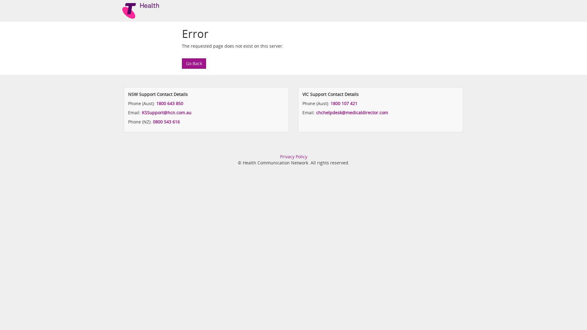 This screenshot has width=587, height=330. What do you see at coordinates (194, 64) in the screenshot?
I see `Go Back` at bounding box center [194, 64].